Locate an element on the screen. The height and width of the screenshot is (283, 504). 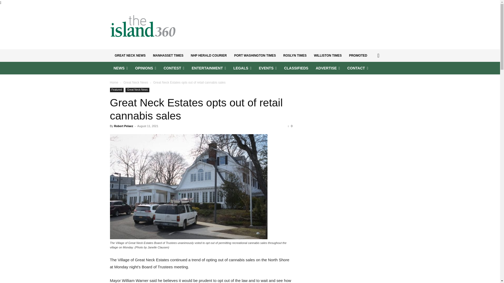
View all posts in Great Neck News is located at coordinates (136, 82).